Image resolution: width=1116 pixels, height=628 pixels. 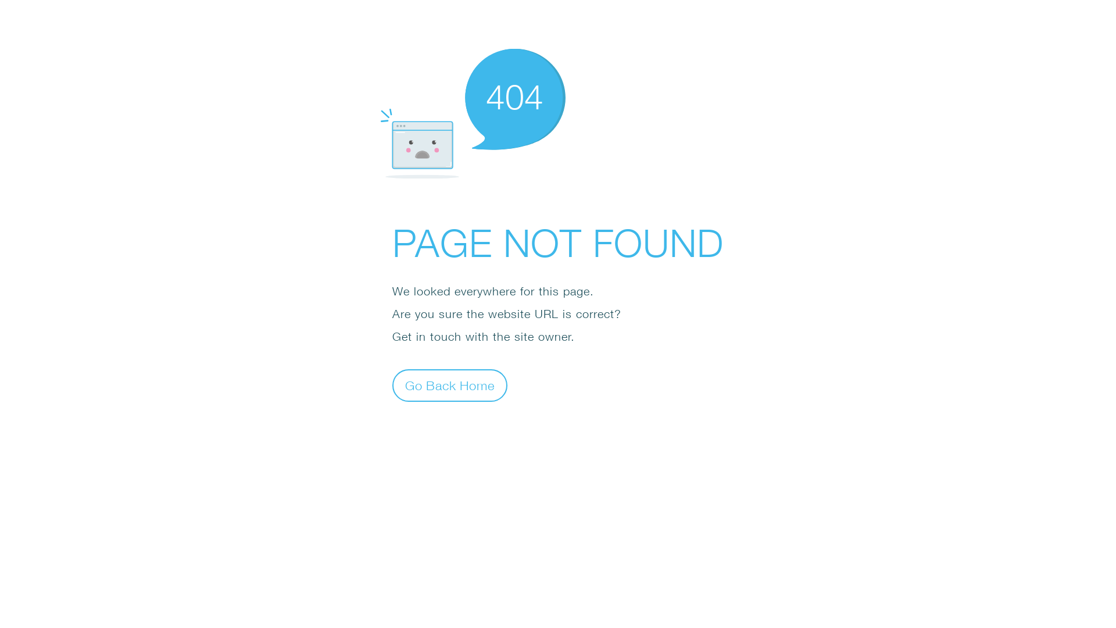 I want to click on Go Back Home, so click(x=450, y=385).